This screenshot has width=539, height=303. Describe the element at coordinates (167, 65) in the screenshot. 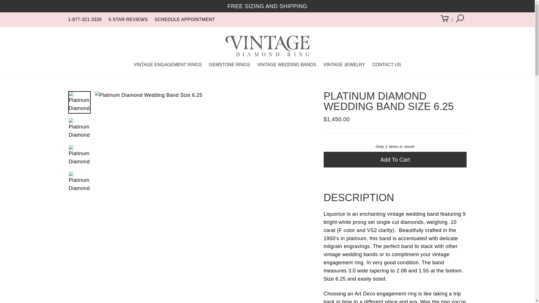

I see `VINTAGE ENGAGEMENT RINGS` at that location.